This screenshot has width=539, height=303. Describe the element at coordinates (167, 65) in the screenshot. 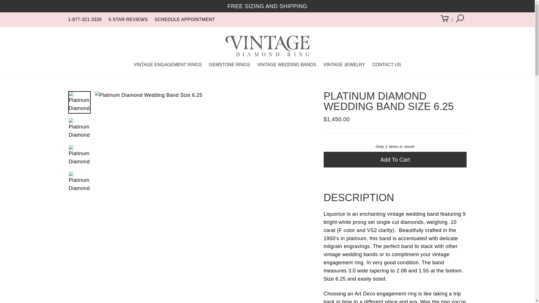

I see `VINTAGE ENGAGEMENT RINGS` at that location.